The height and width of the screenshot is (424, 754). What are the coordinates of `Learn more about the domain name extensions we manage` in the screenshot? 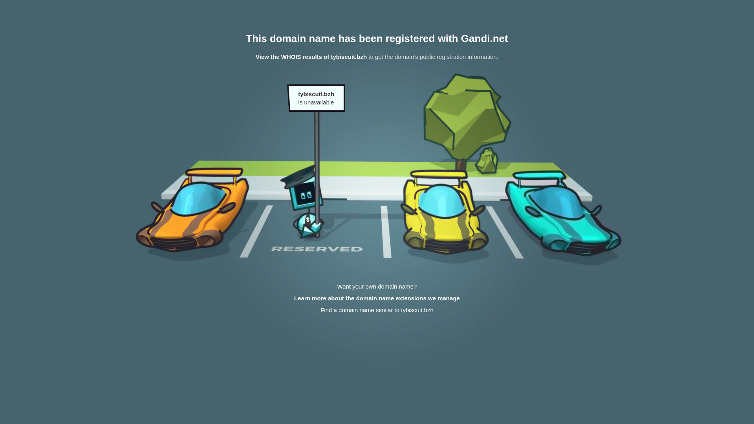 It's located at (377, 298).